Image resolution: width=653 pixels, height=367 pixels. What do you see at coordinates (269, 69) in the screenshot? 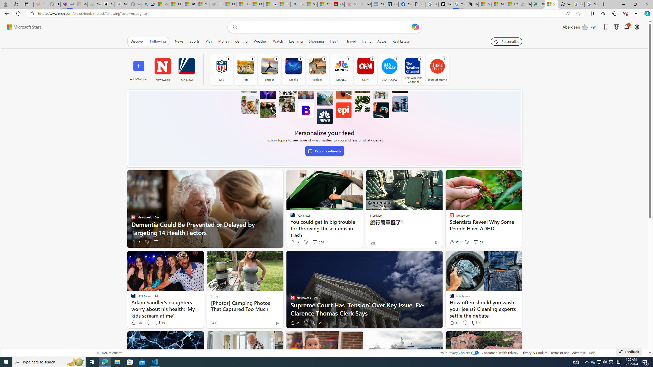
I see `Fitness` at bounding box center [269, 69].